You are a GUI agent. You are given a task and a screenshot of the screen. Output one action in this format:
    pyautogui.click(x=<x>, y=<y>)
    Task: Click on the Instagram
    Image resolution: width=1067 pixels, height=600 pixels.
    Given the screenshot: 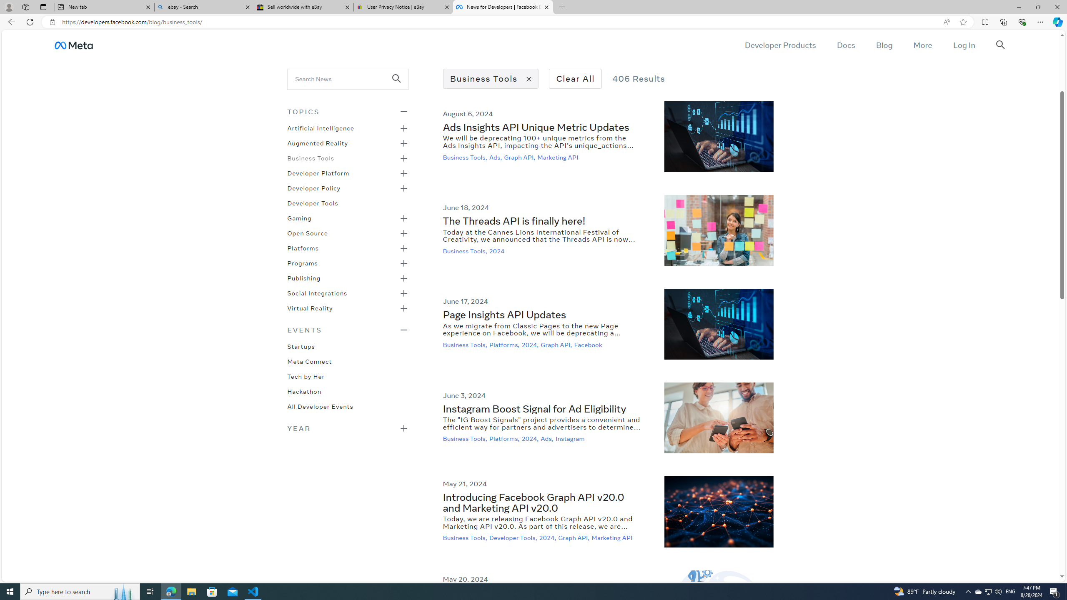 What is the action you would take?
    pyautogui.click(x=571, y=439)
    